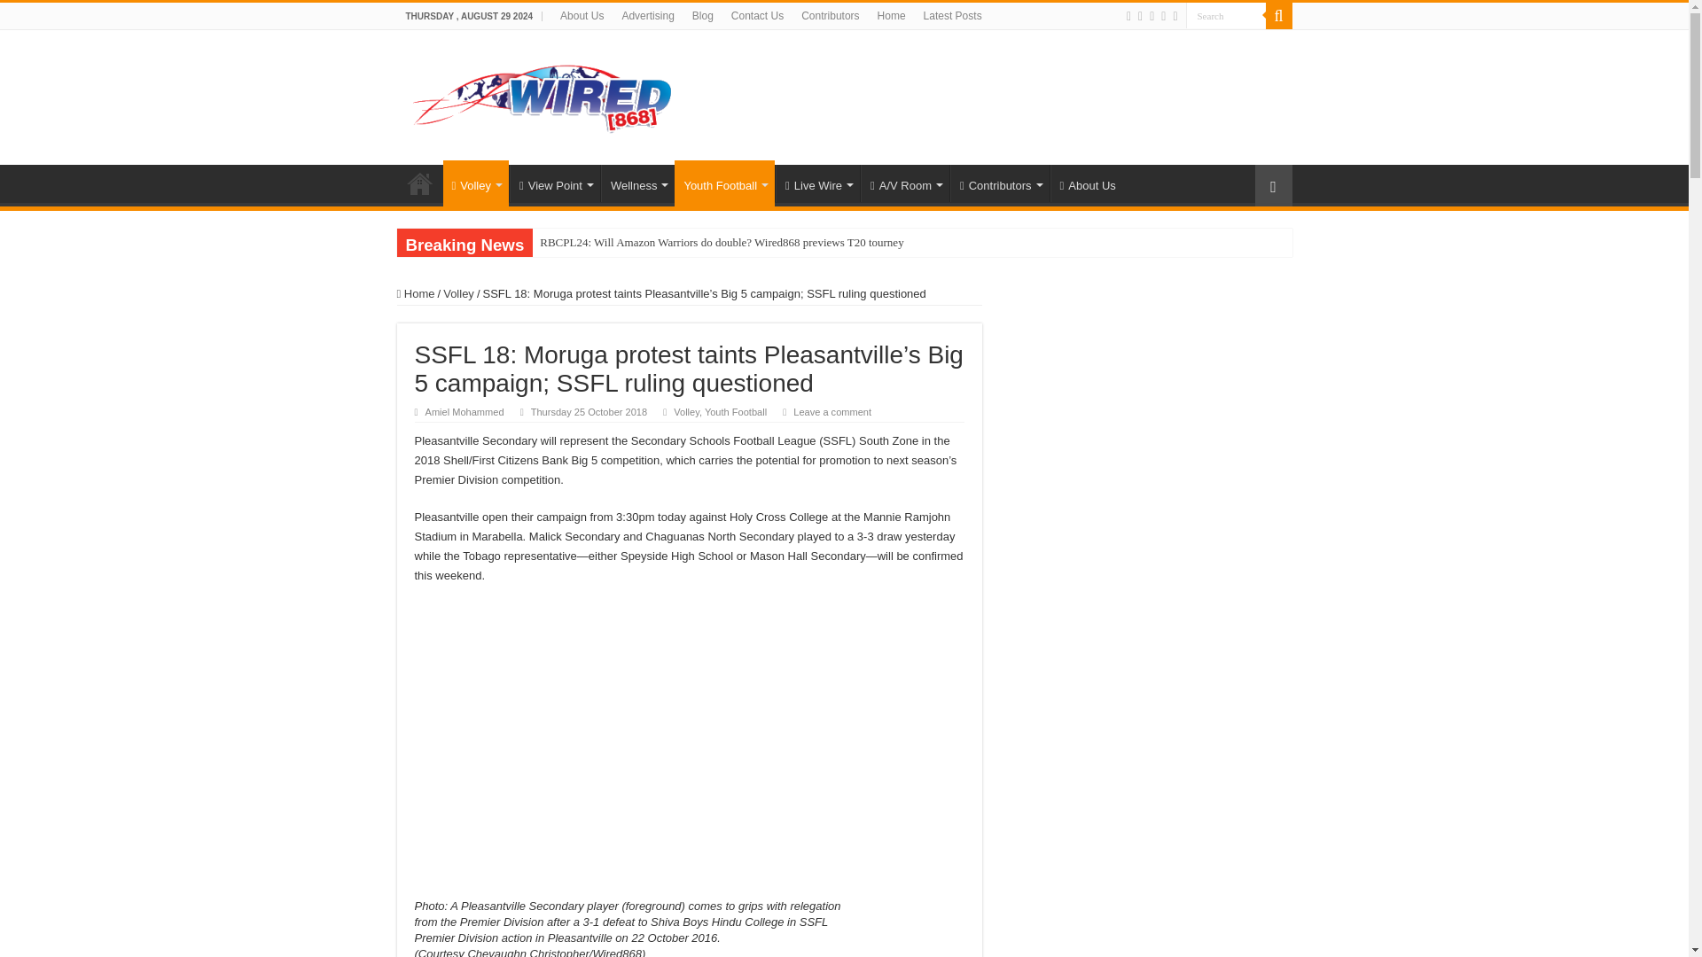 The width and height of the screenshot is (1702, 957). Describe the element at coordinates (555, 183) in the screenshot. I see `View Point` at that location.